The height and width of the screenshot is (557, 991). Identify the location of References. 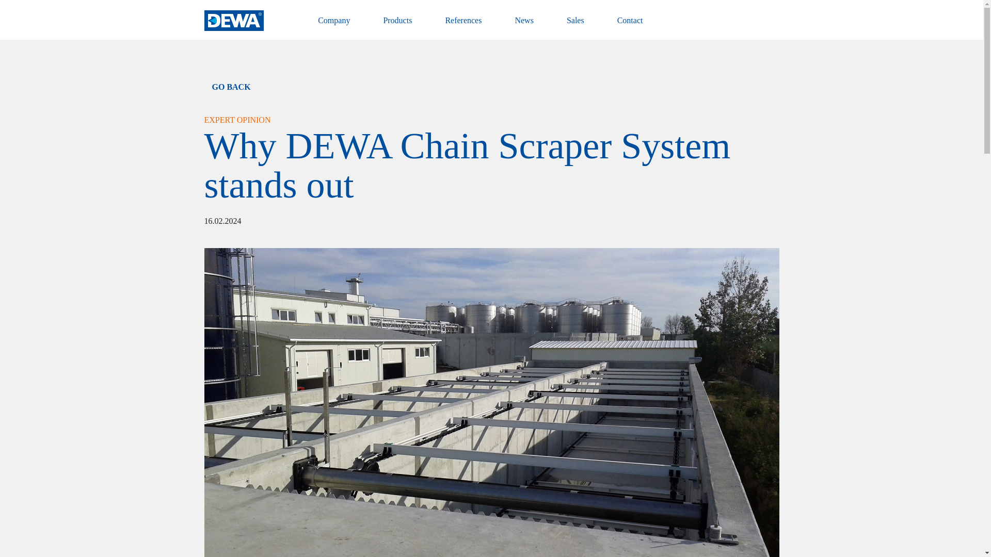
(463, 27).